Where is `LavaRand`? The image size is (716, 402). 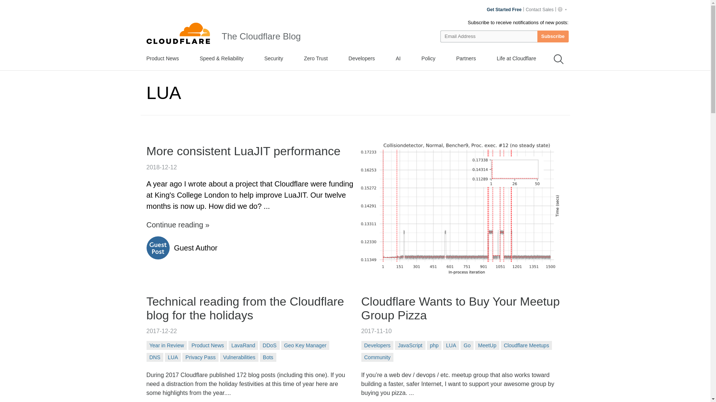 LavaRand is located at coordinates (243, 345).